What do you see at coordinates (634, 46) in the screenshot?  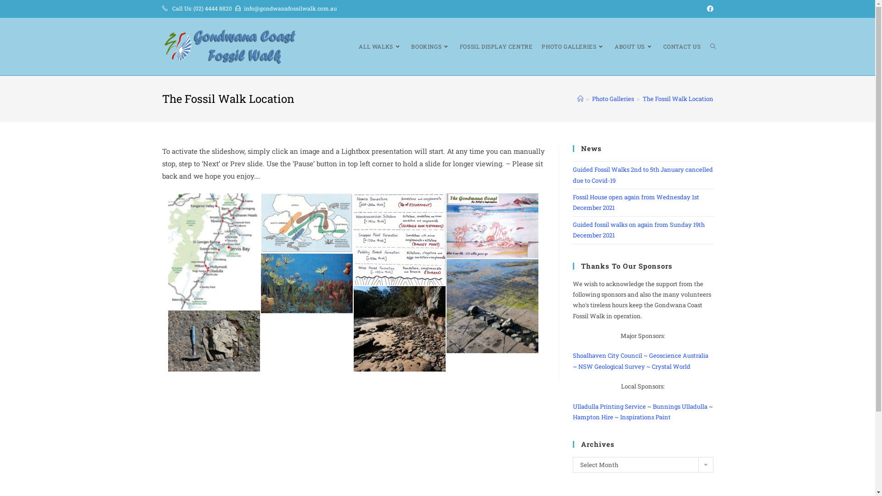 I see `ABOUT US` at bounding box center [634, 46].